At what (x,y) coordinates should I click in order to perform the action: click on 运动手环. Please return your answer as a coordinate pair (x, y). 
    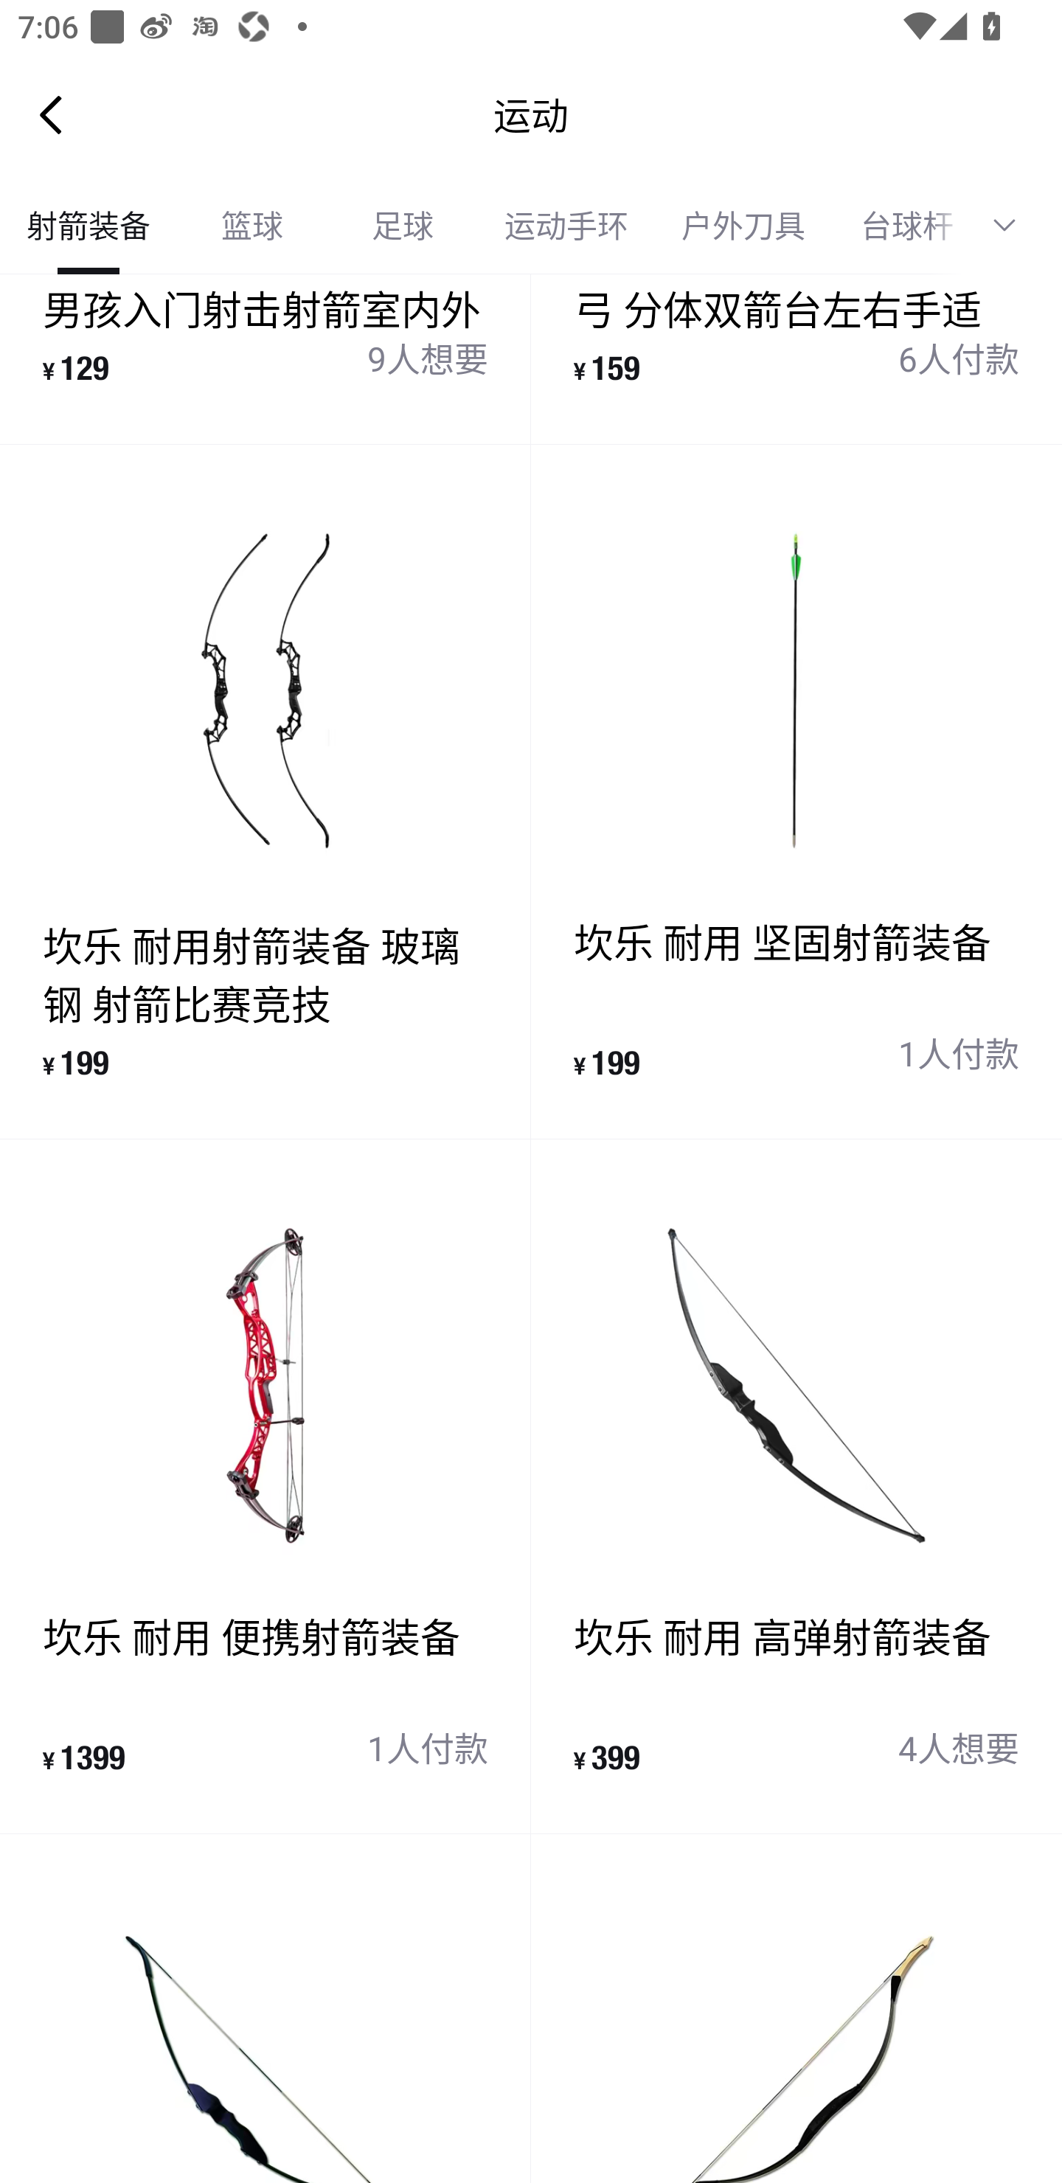
    Looking at the image, I should click on (566, 226).